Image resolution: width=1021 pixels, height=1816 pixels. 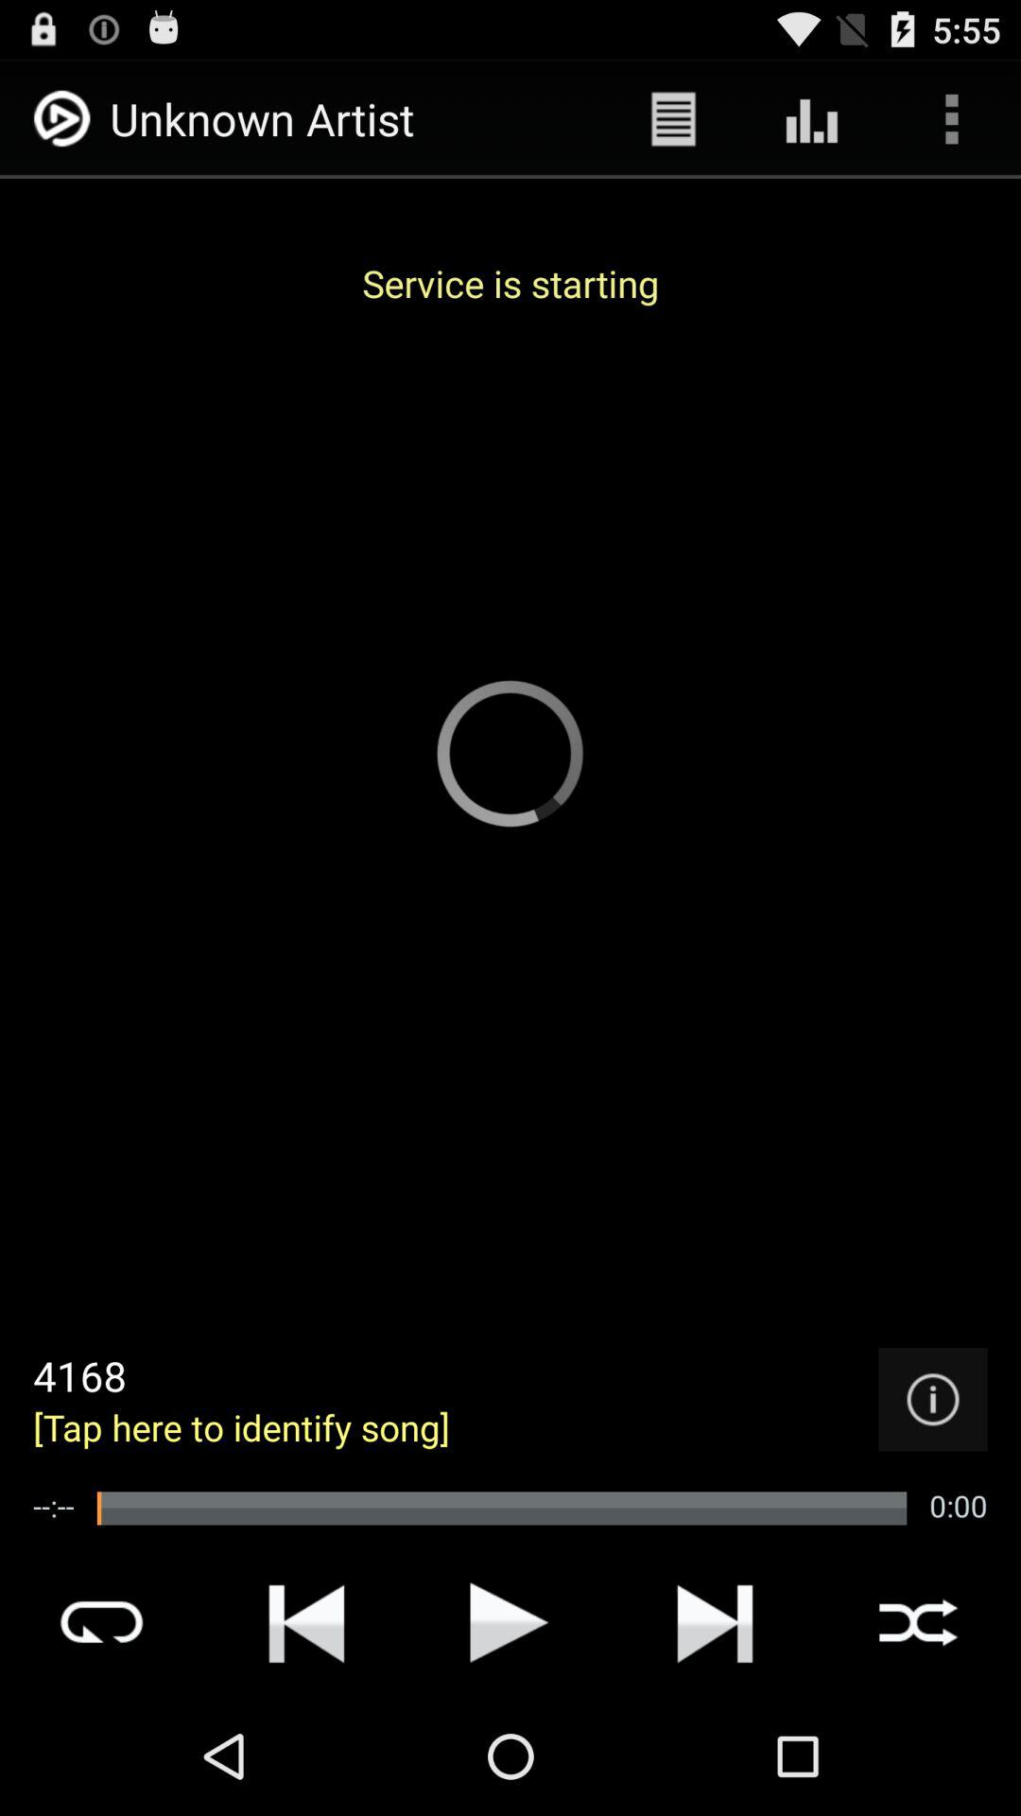 What do you see at coordinates (510, 1622) in the screenshot?
I see `play song` at bounding box center [510, 1622].